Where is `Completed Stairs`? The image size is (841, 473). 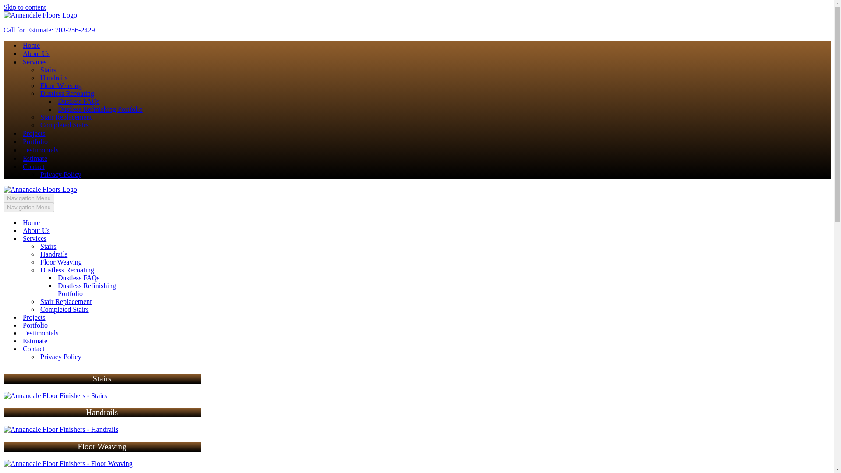
Completed Stairs is located at coordinates (65, 125).